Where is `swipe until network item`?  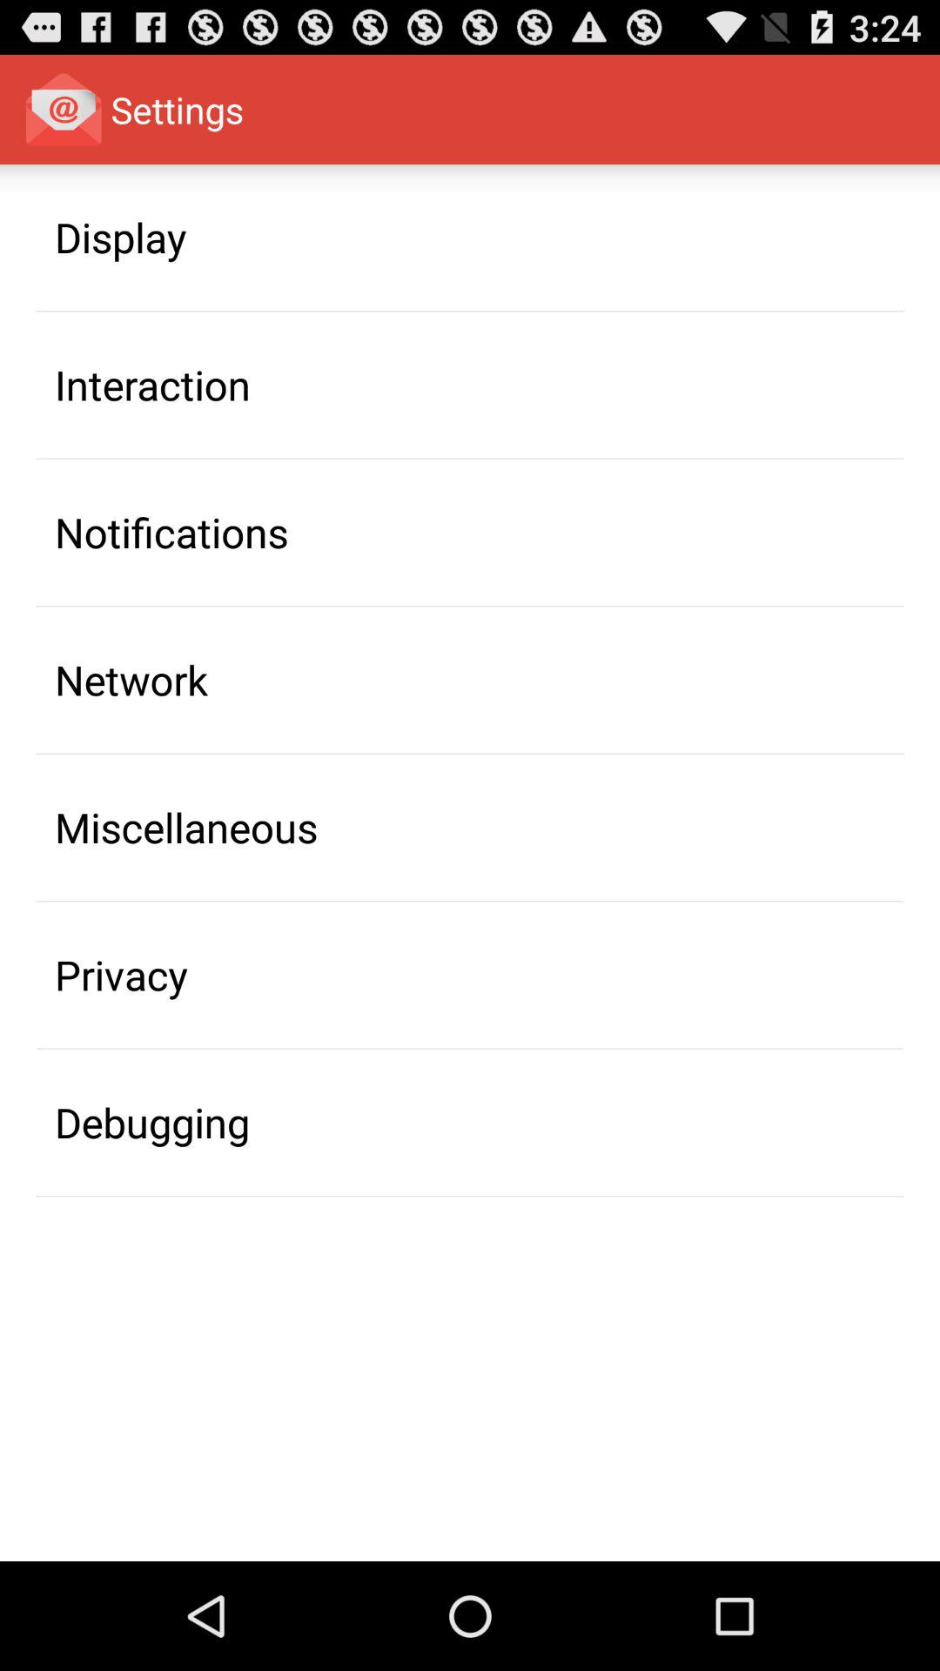
swipe until network item is located at coordinates (131, 680).